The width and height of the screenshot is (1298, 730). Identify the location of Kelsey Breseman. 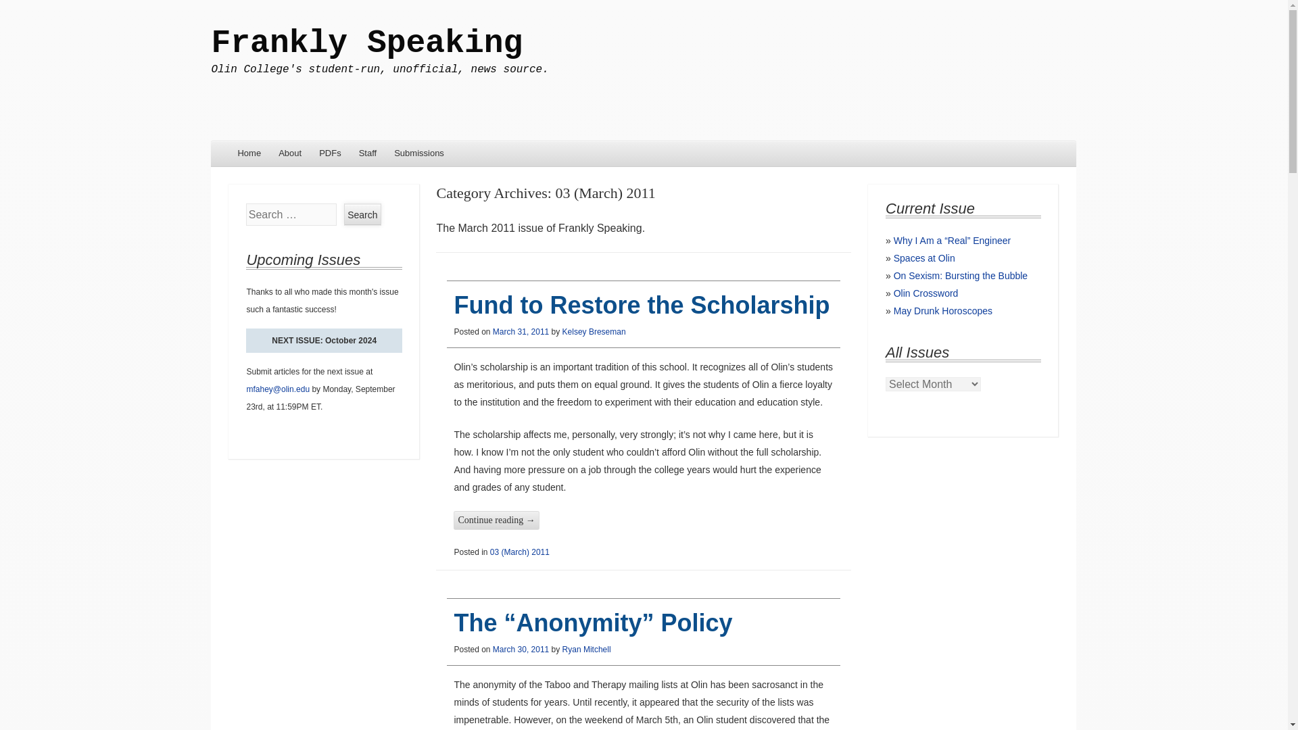
(594, 331).